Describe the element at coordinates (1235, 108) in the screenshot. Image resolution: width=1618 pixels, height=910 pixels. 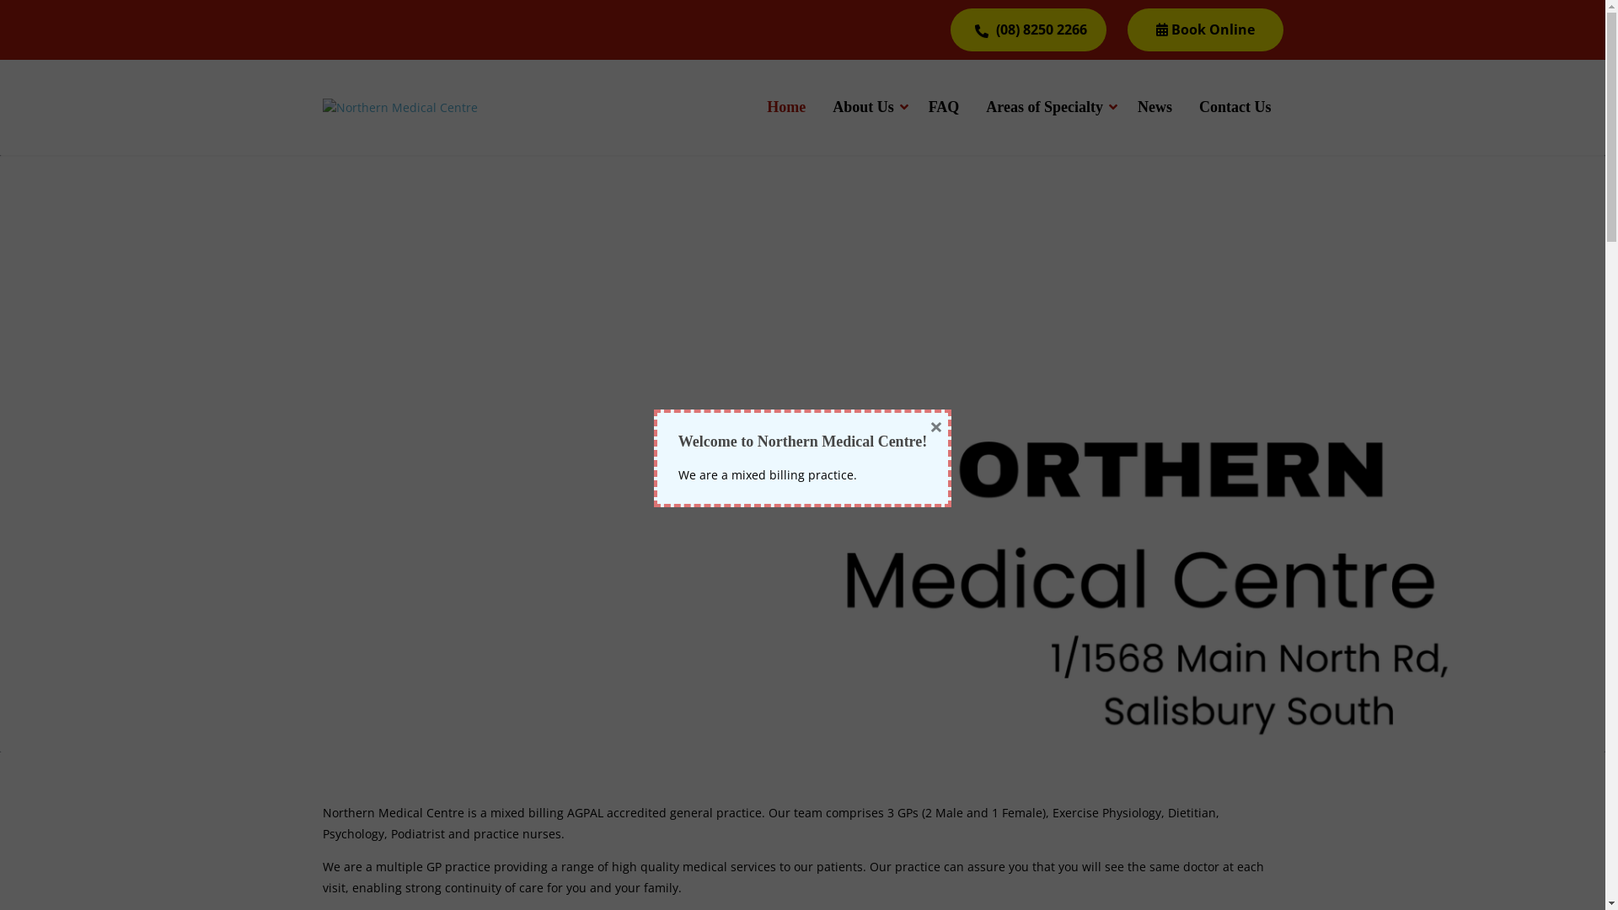
I see `Contact Us` at that location.